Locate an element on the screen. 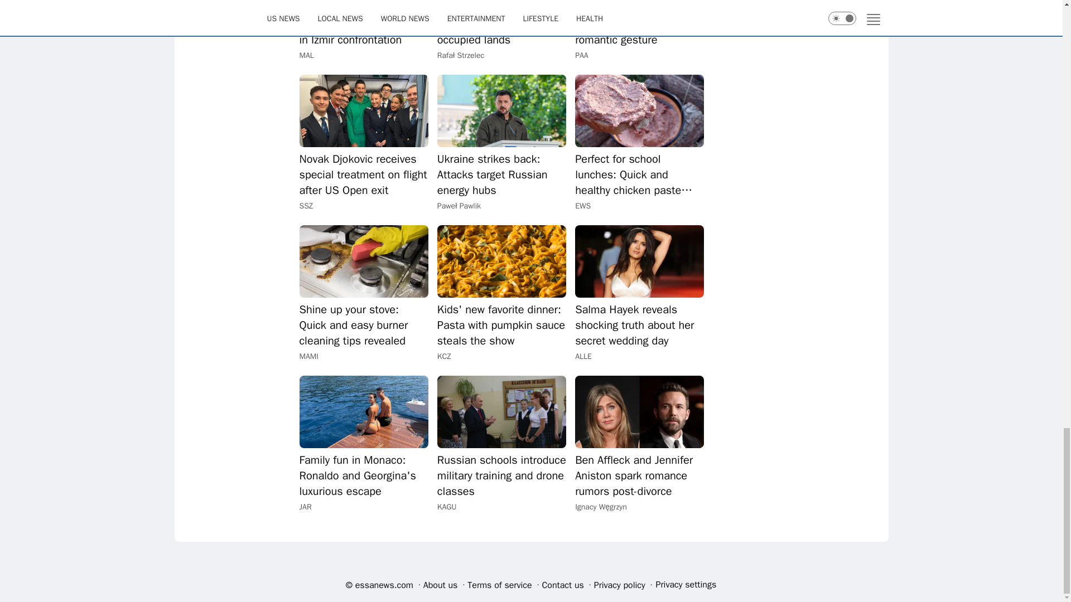  Ukraine strikes back: Attacks target Russian energy hubs is located at coordinates (501, 175).